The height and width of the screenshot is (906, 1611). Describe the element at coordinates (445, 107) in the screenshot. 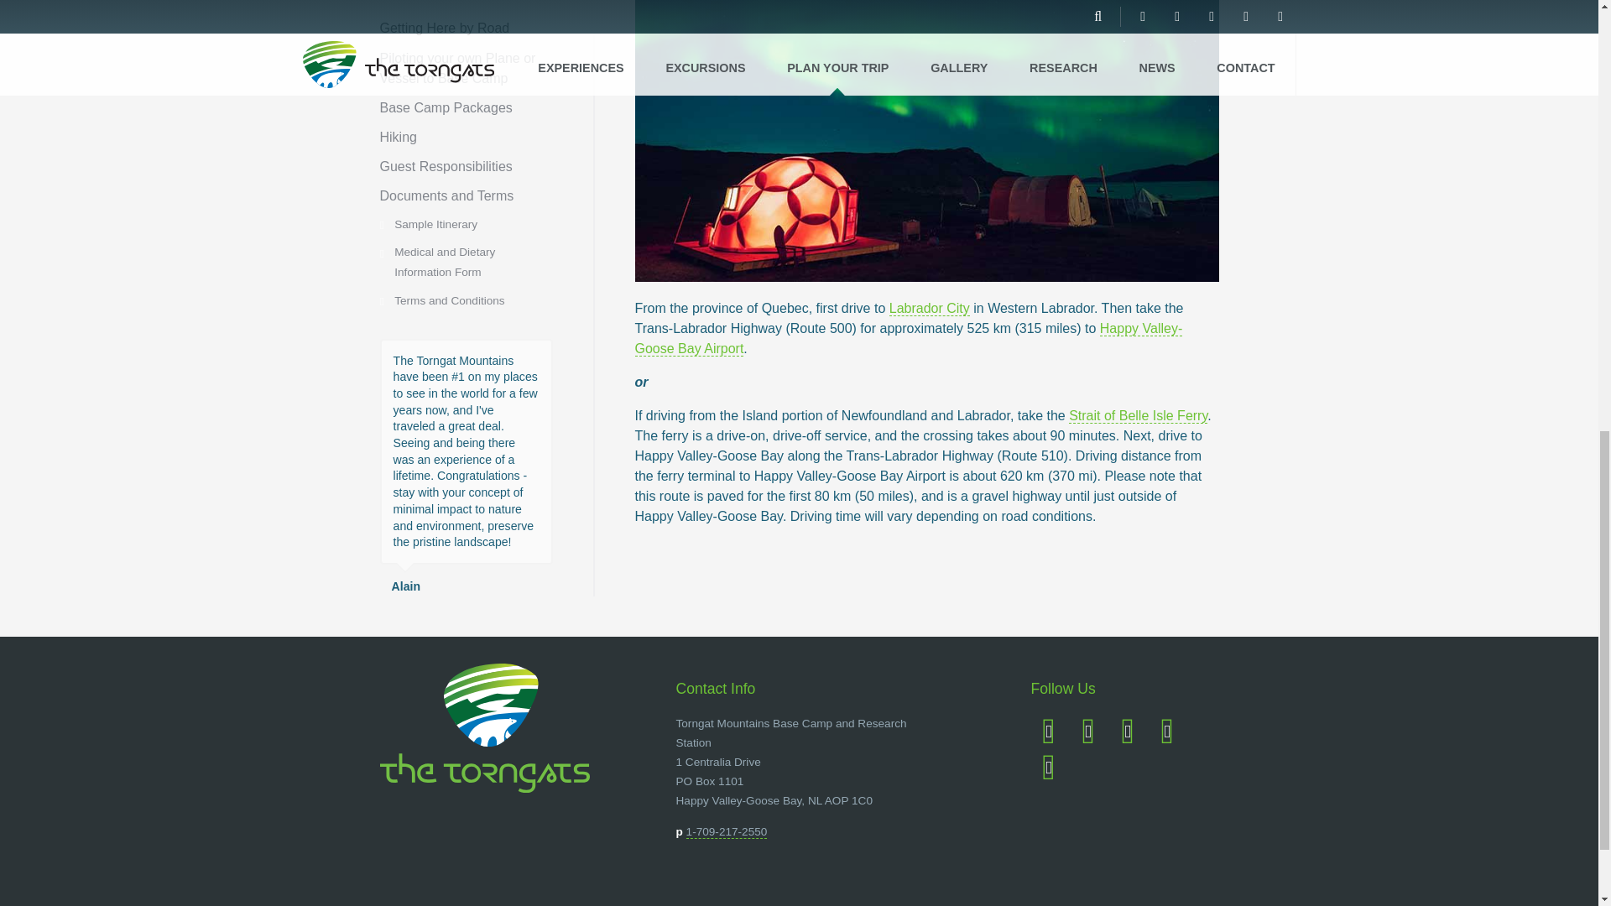

I see `Base Camp Packages` at that location.